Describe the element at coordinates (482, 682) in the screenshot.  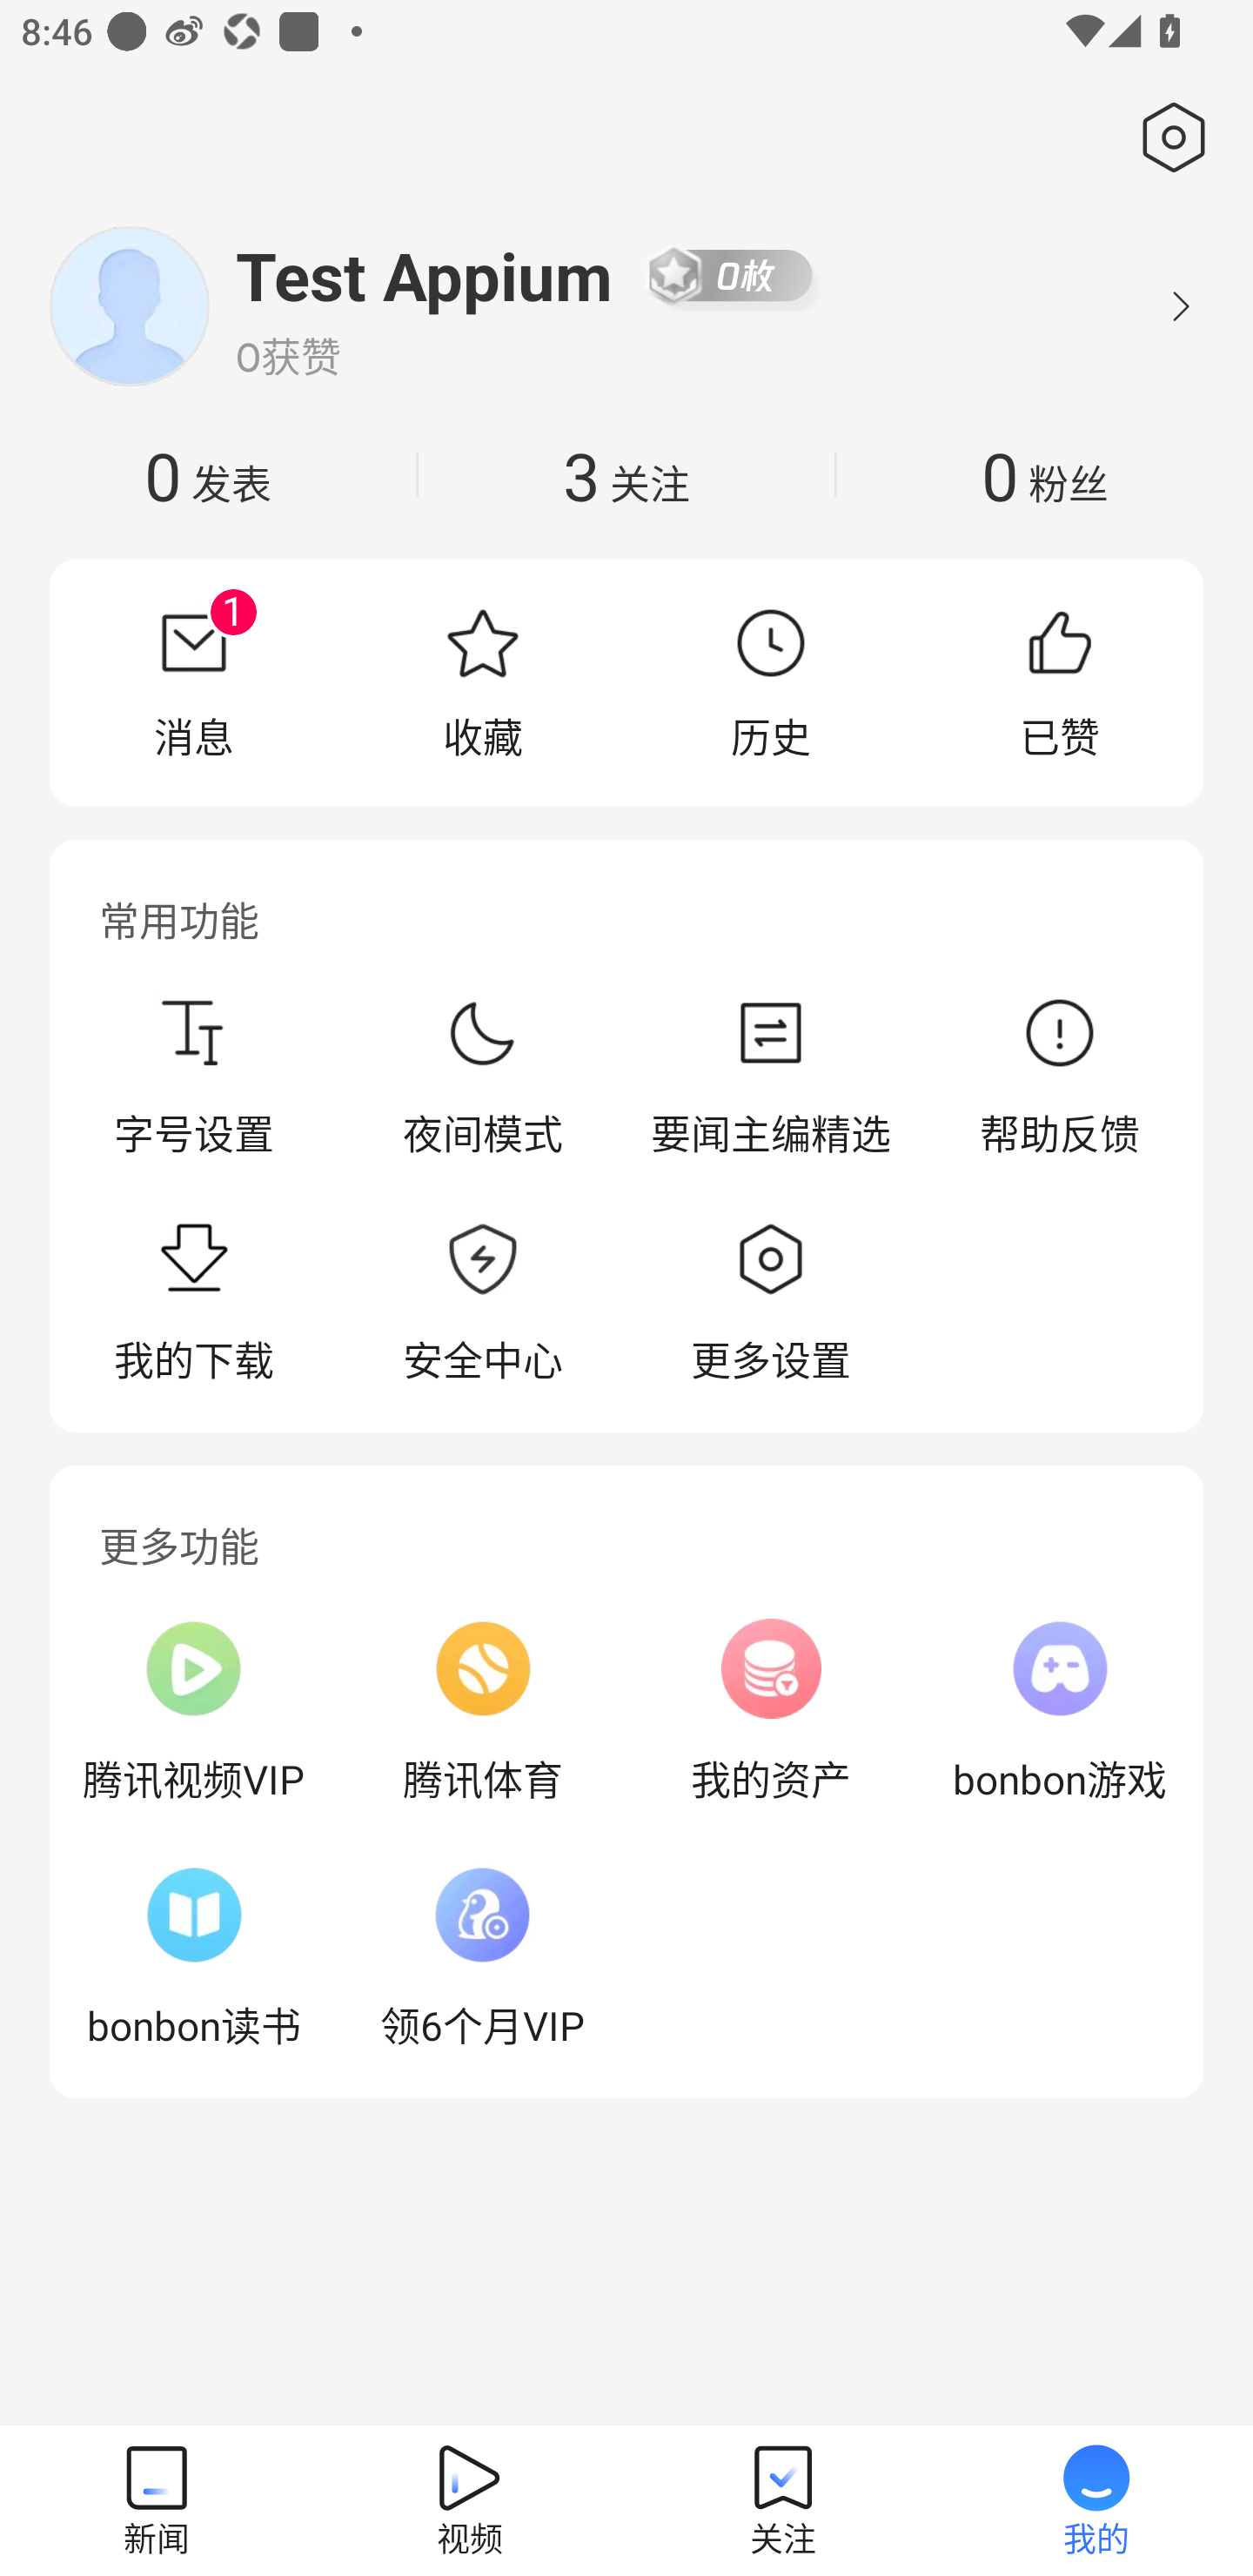
I see `收藏，可点击` at that location.